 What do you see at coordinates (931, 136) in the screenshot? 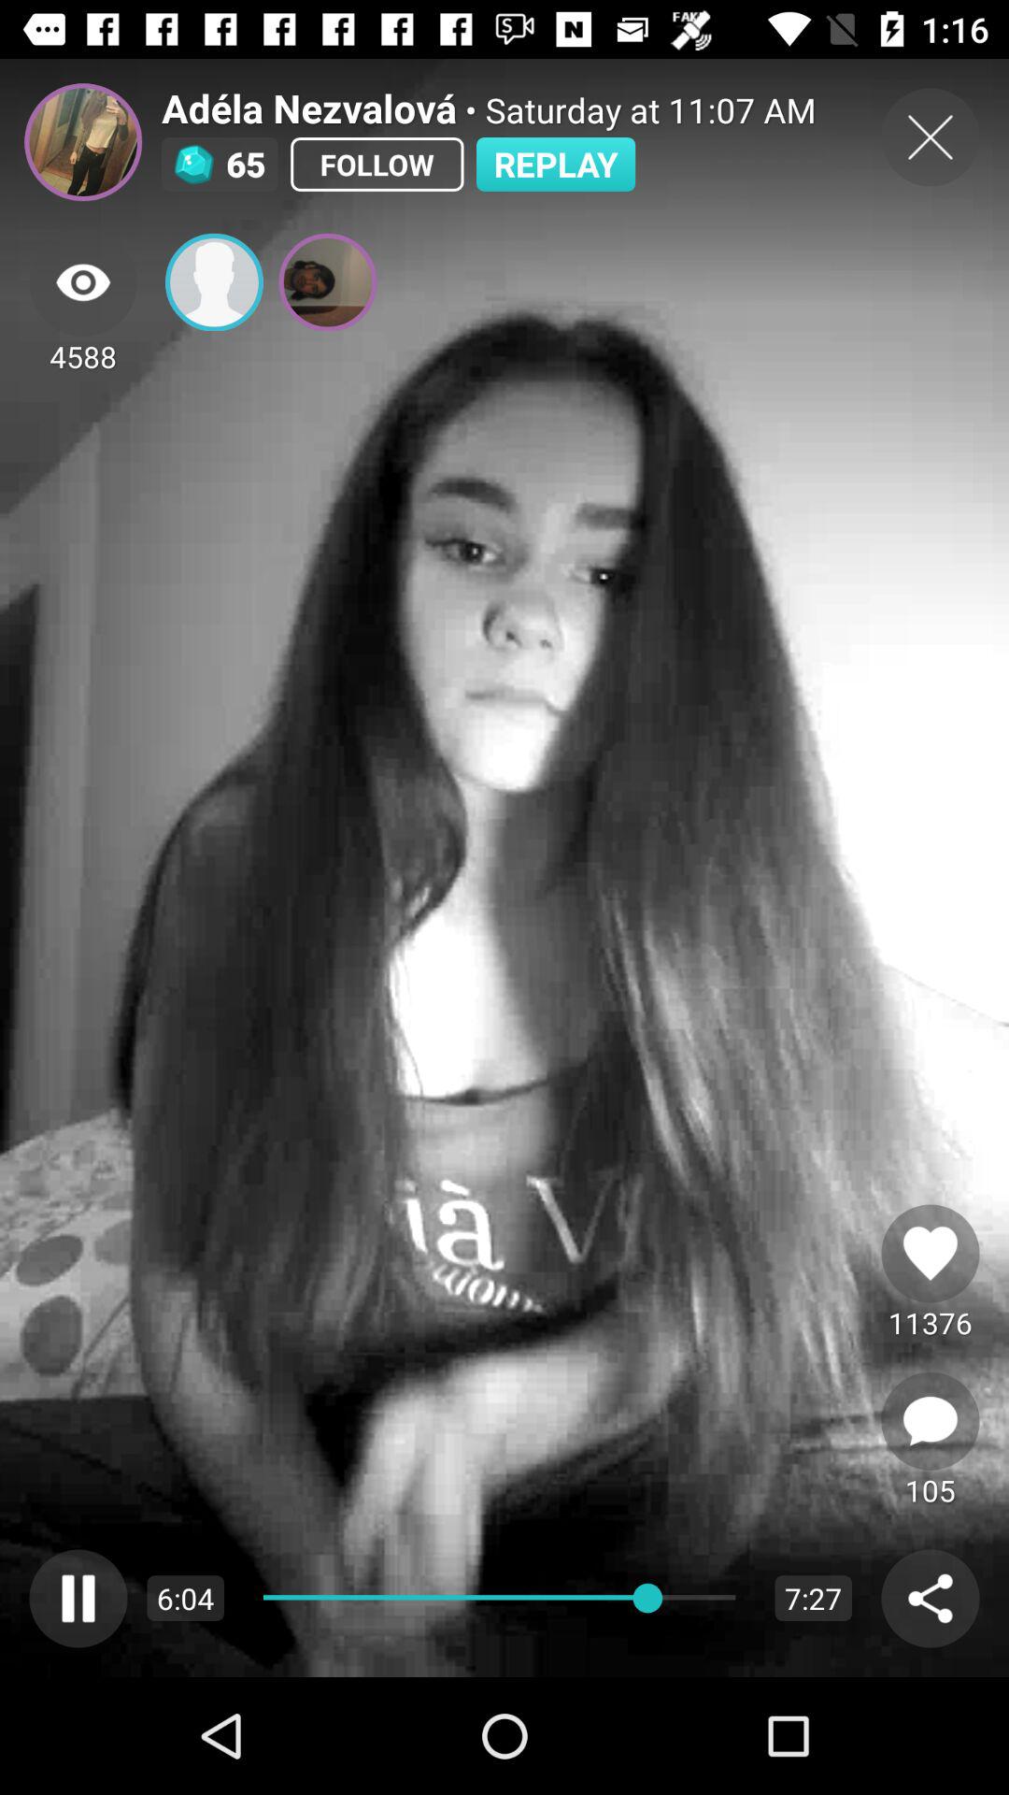
I see `close` at bounding box center [931, 136].